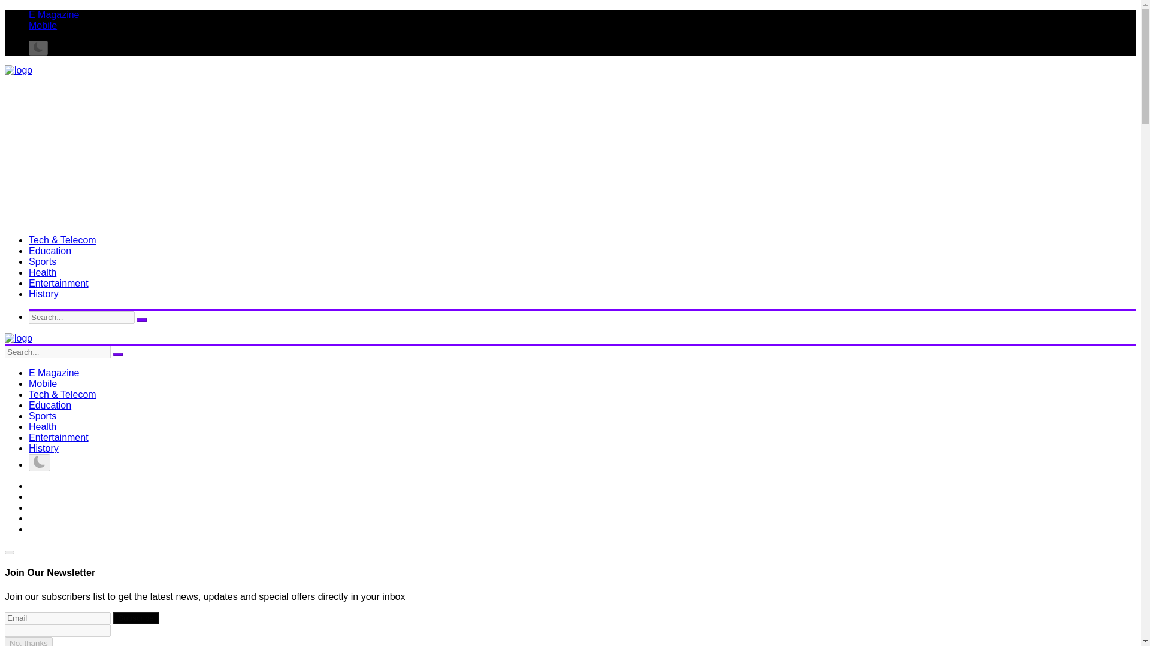  I want to click on Health, so click(43, 427).